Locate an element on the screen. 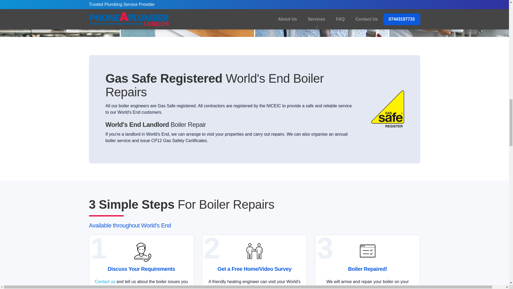 The image size is (513, 289). Contact us is located at coordinates (105, 282).